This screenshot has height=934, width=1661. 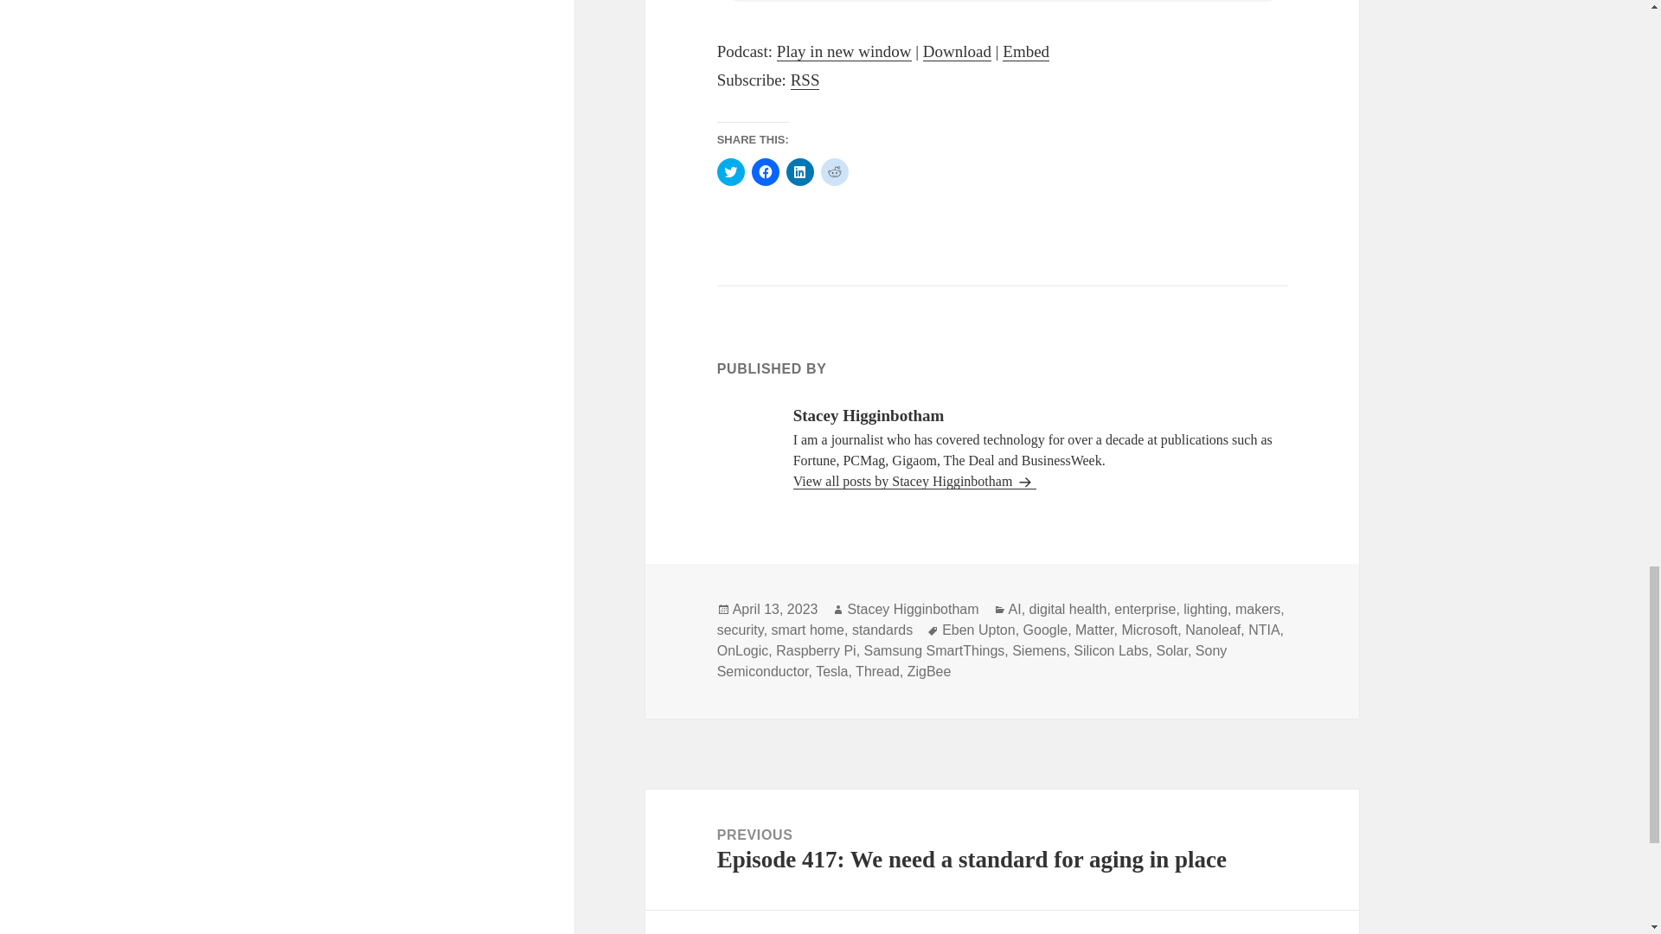 What do you see at coordinates (1026, 52) in the screenshot?
I see `Embed` at bounding box center [1026, 52].